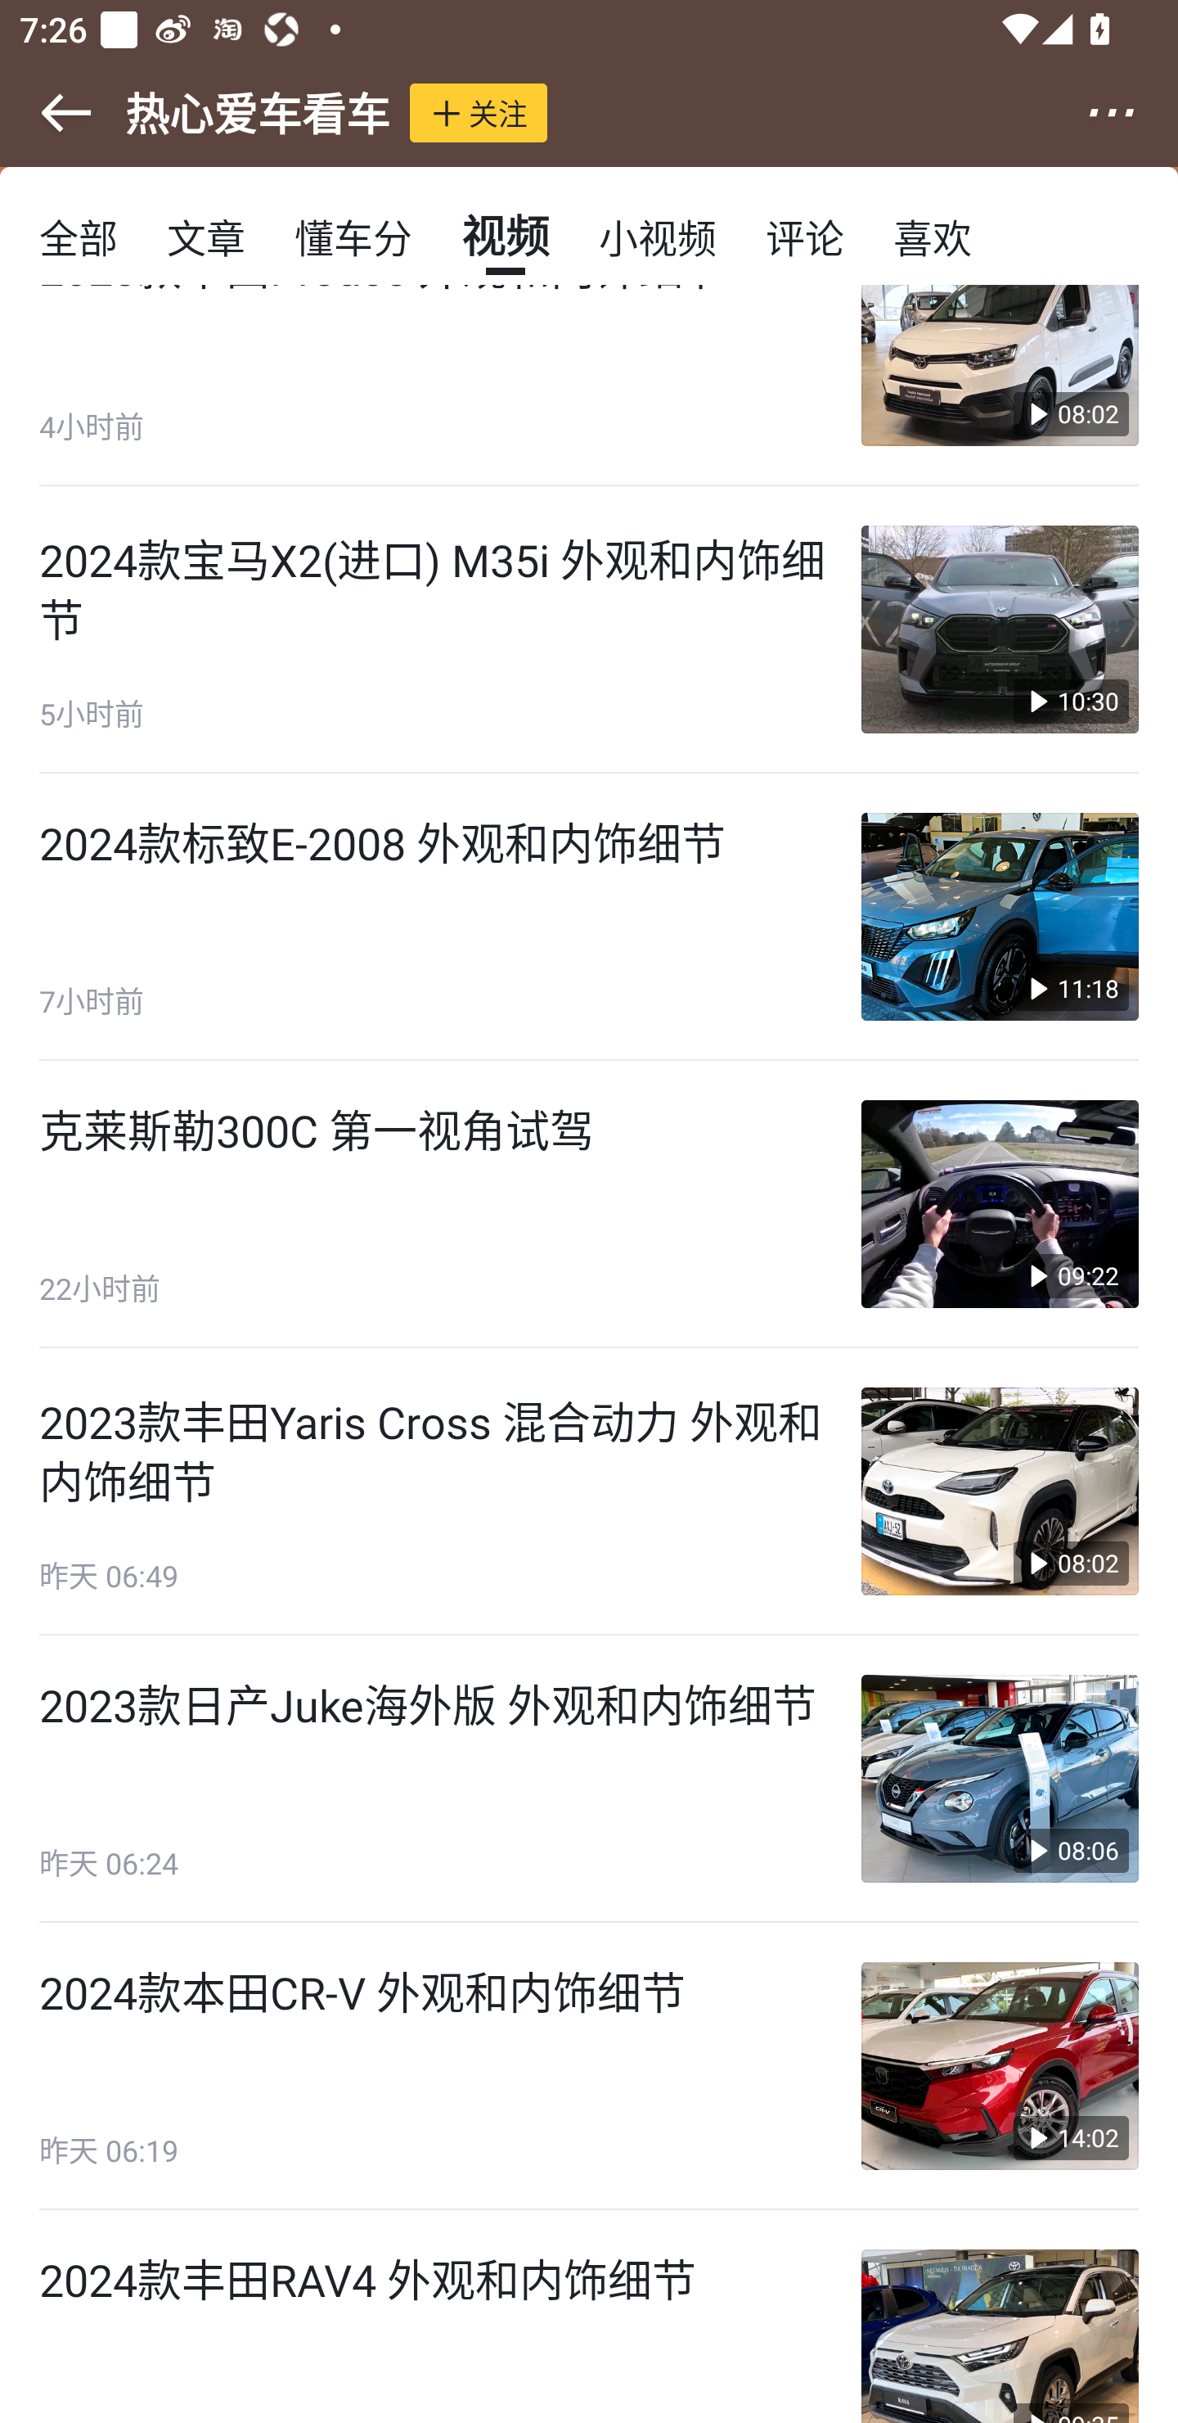 This screenshot has width=1178, height=2423. Describe the element at coordinates (589, 1203) in the screenshot. I see `克莱斯勒300C 第一视角试驾 22小时前  09:22` at that location.